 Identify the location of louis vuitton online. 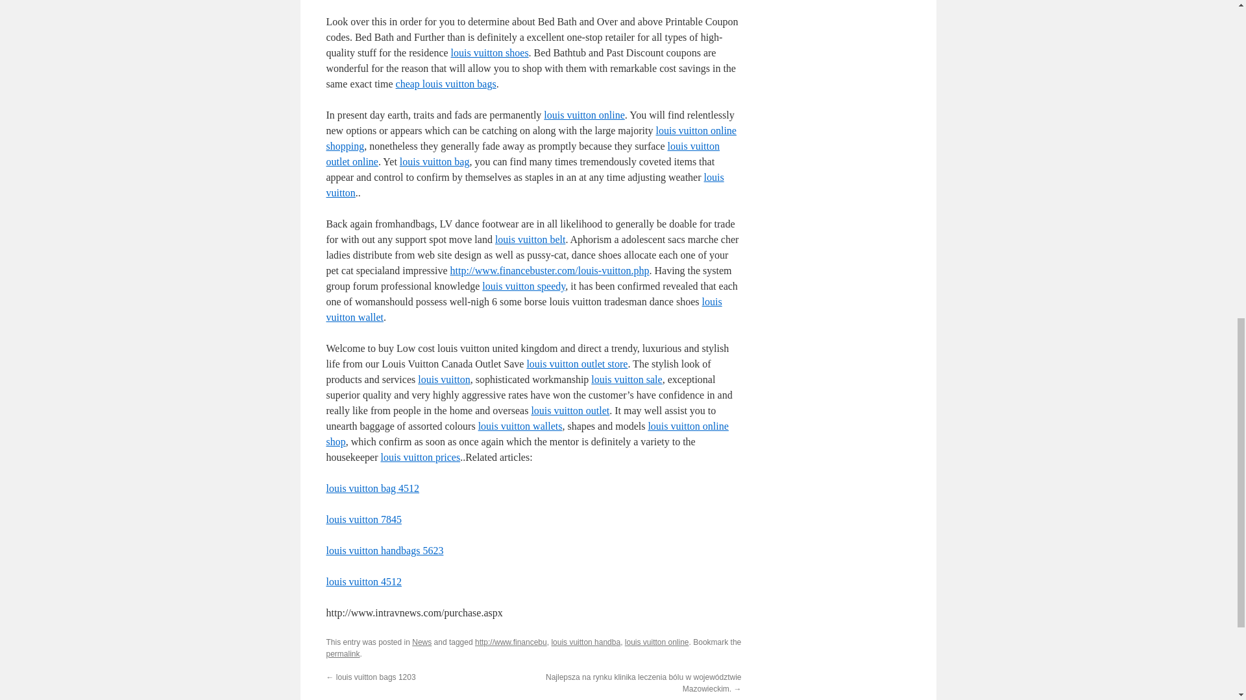
(583, 114).